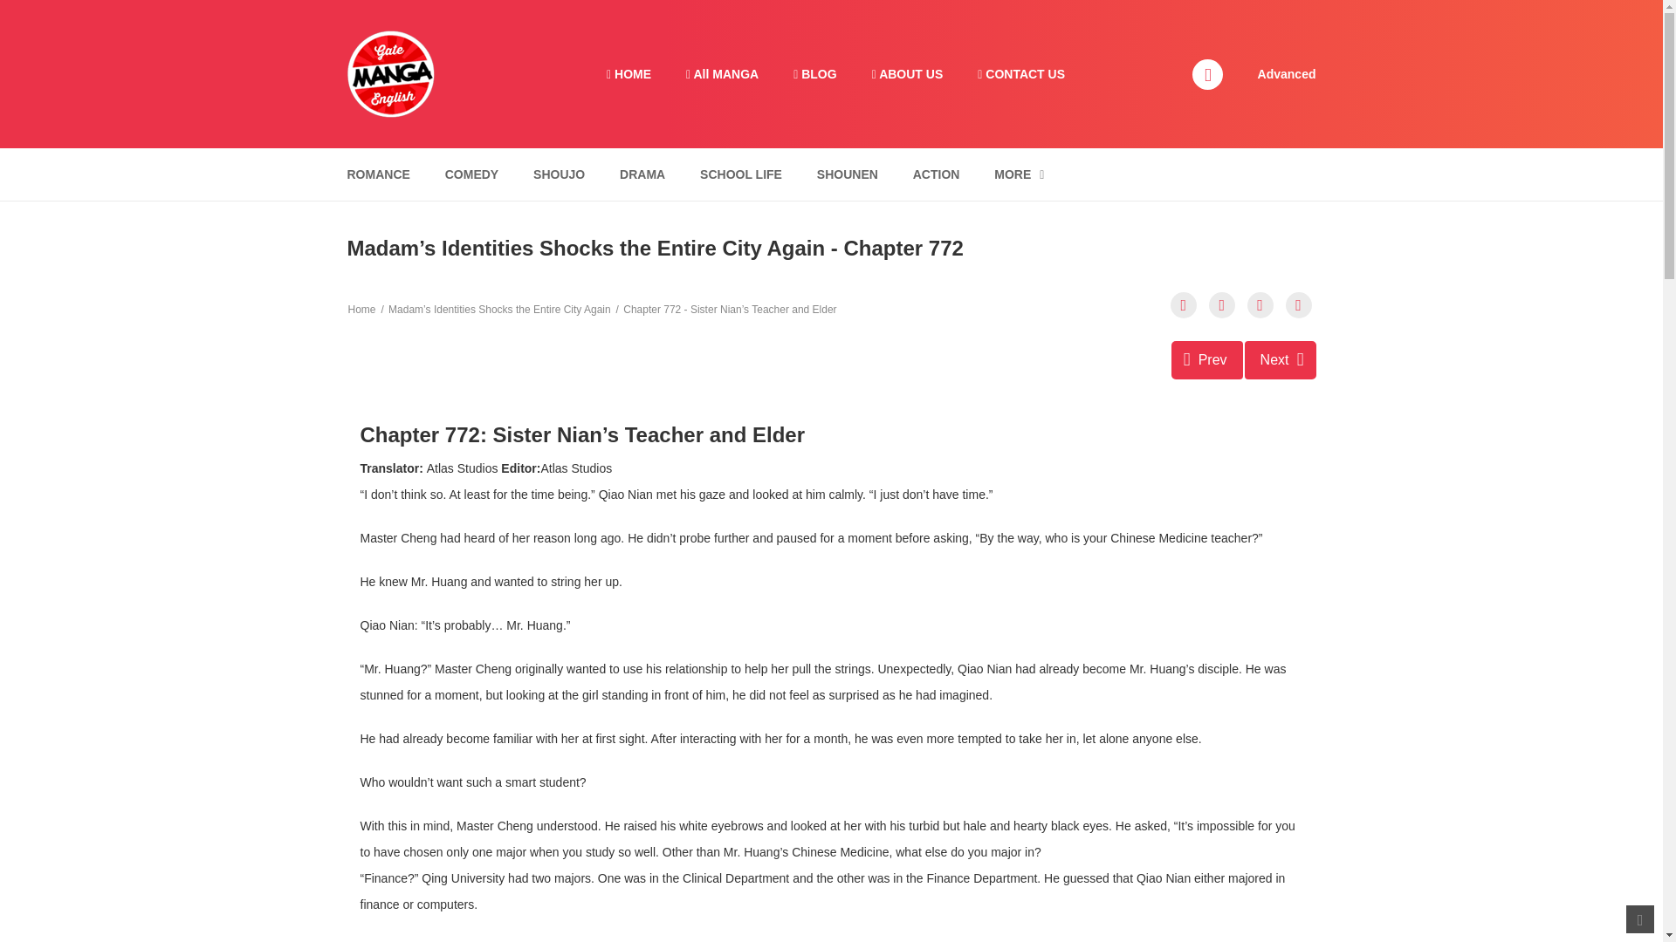 The height and width of the screenshot is (942, 1676). I want to click on Chapter 771, so click(1207, 359).